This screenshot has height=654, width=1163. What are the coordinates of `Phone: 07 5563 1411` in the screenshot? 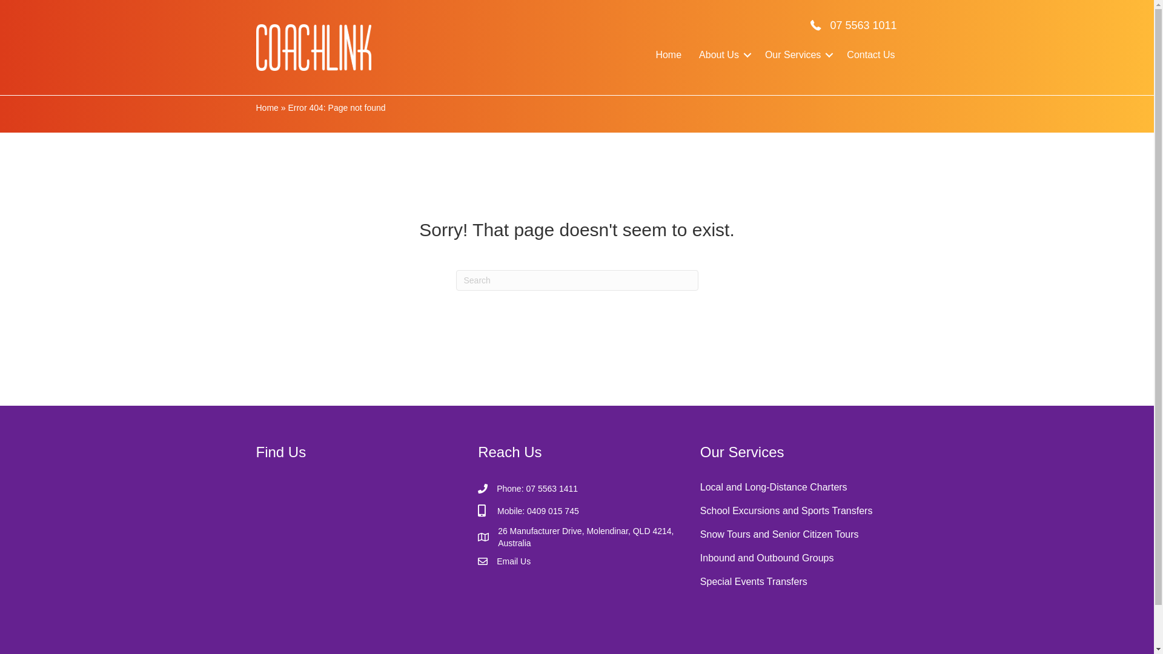 It's located at (537, 489).